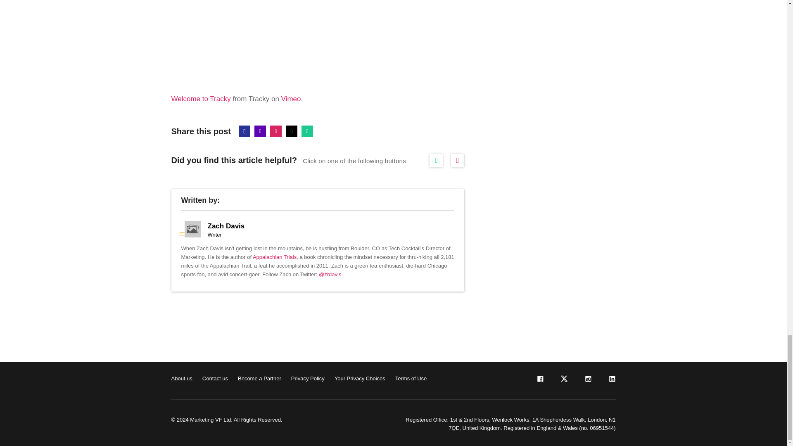  I want to click on Flipboard, so click(276, 131).